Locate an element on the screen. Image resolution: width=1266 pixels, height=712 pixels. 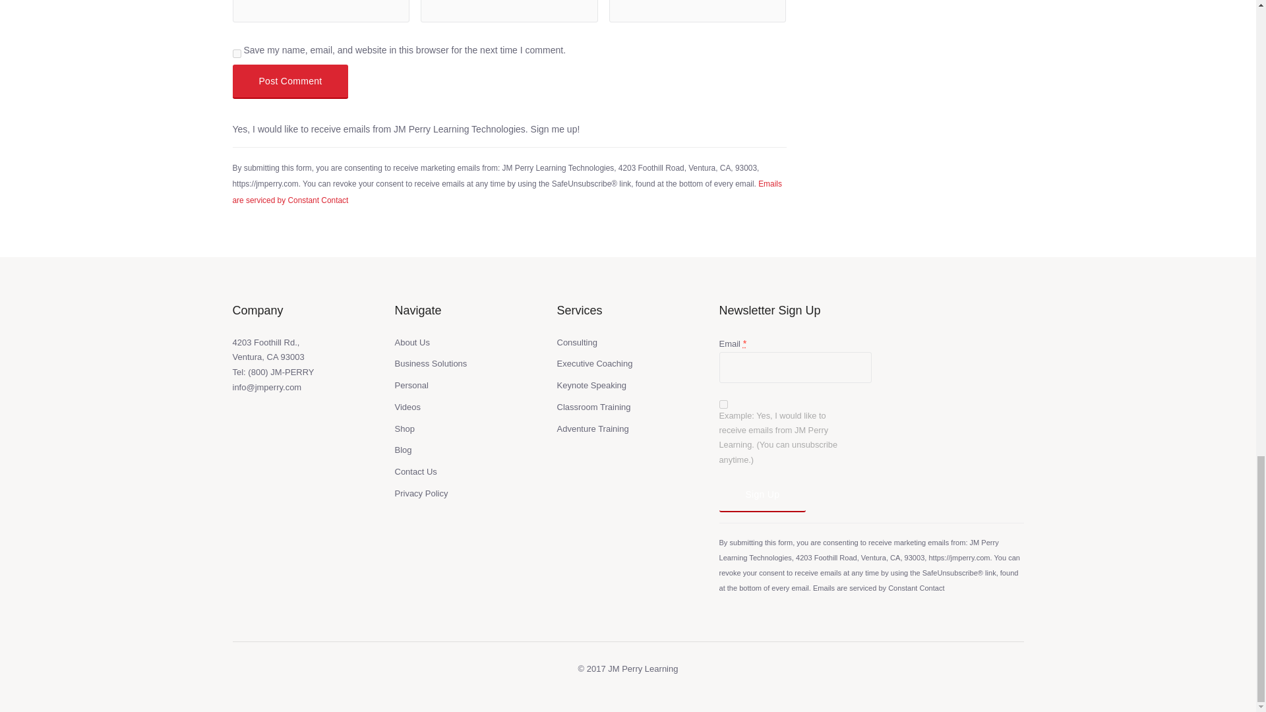
Post Comment is located at coordinates (290, 82).